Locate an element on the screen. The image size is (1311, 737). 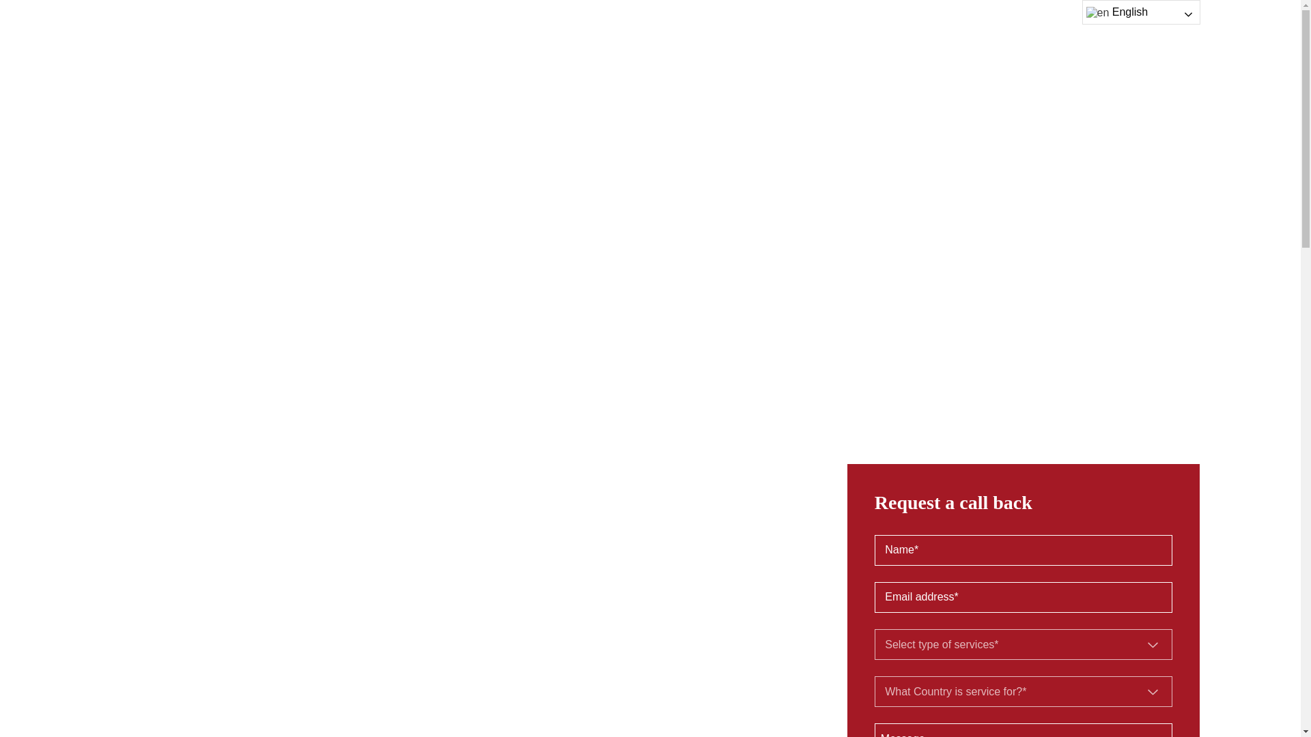
Family Law Services is located at coordinates (679, 38).